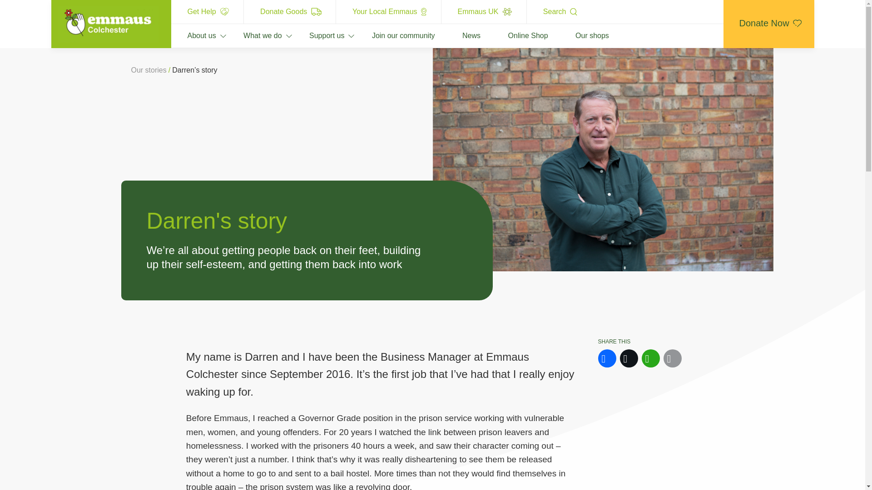  Describe the element at coordinates (559, 12) in the screenshot. I see `Search` at that location.